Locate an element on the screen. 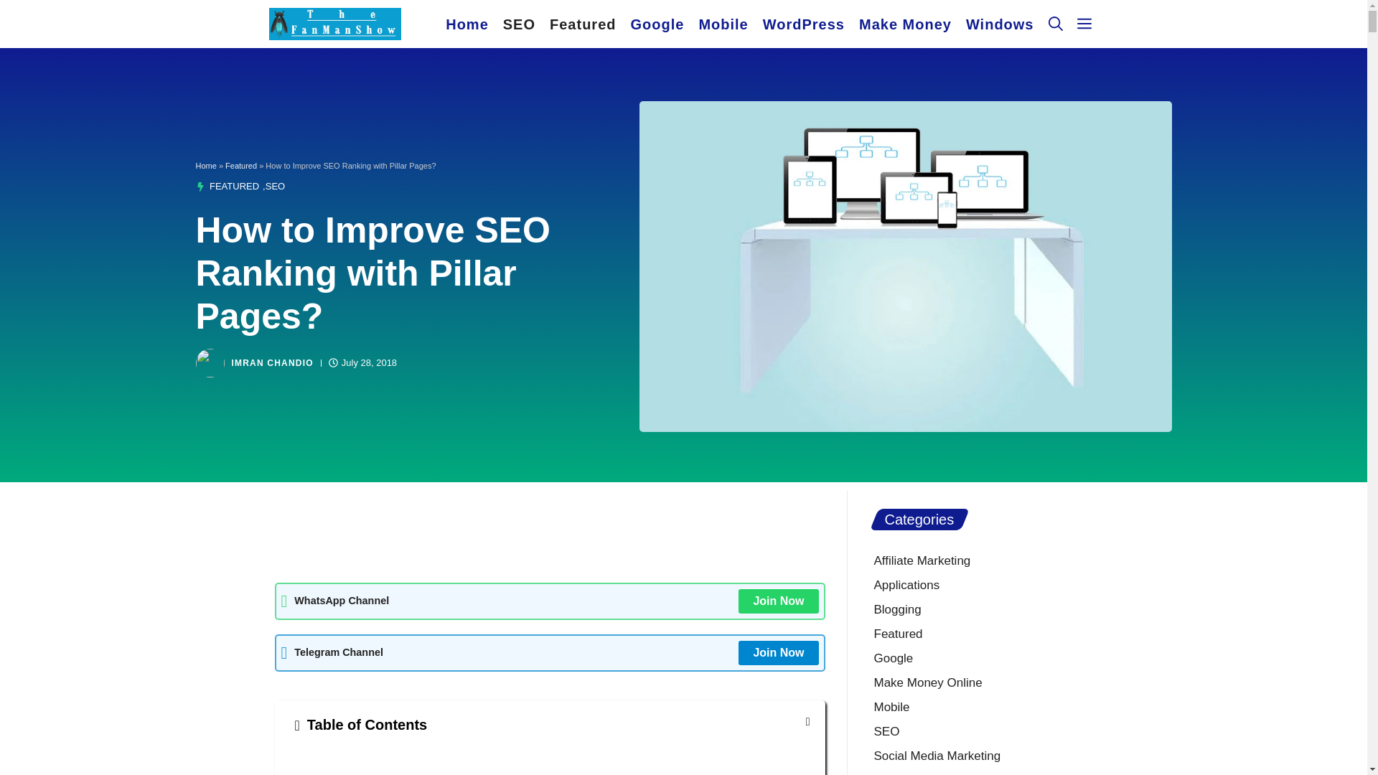 The width and height of the screenshot is (1378, 775). Mobile is located at coordinates (723, 24).